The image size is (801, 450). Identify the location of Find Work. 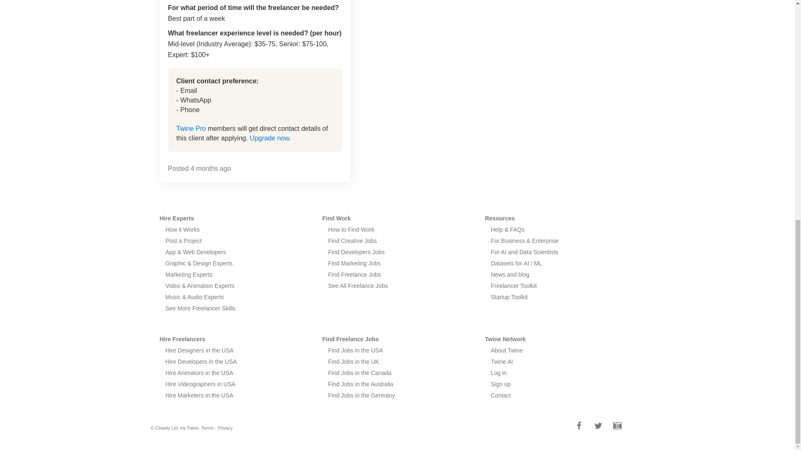
(336, 218).